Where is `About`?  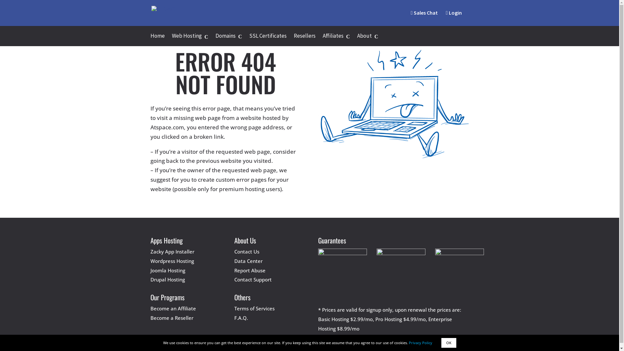 About is located at coordinates (367, 40).